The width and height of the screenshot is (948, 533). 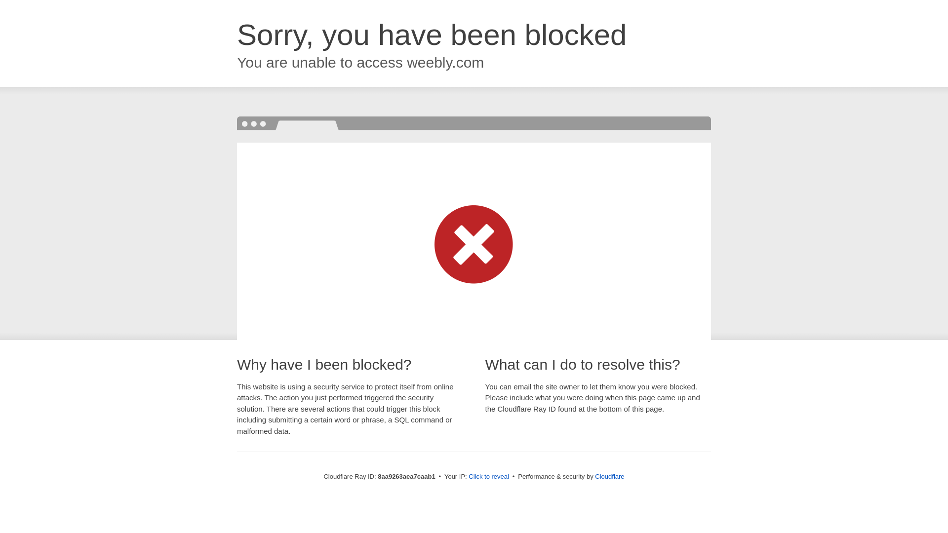 I want to click on Click to reveal, so click(x=489, y=477).